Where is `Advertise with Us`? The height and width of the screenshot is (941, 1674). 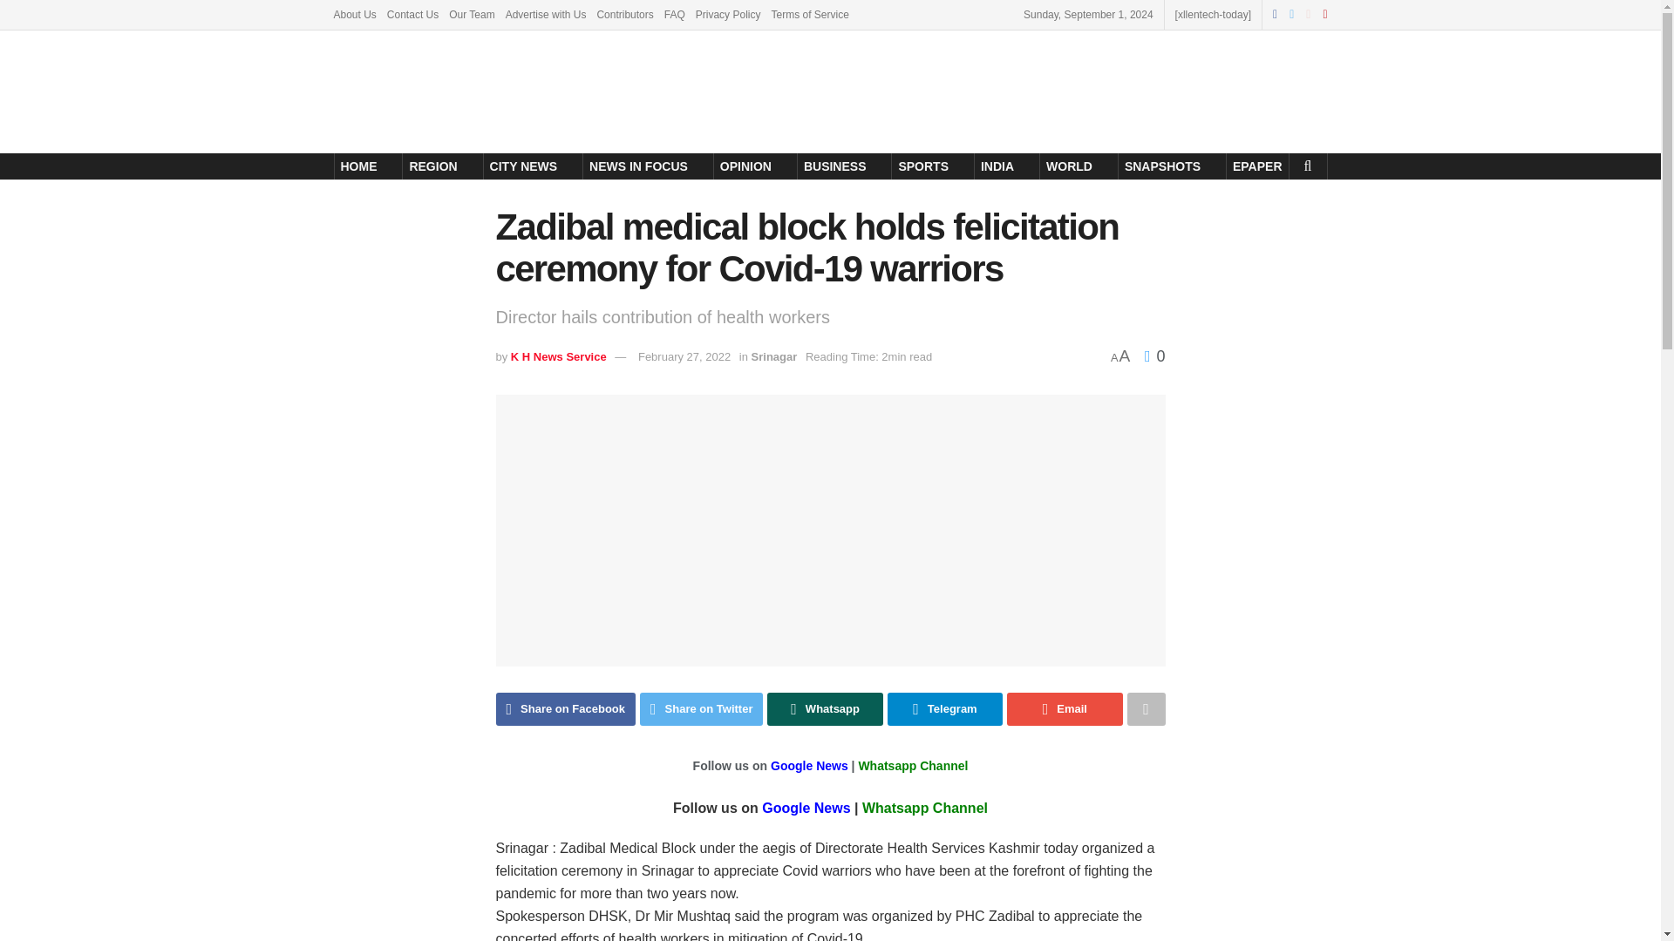
Advertise with Us is located at coordinates (546, 14).